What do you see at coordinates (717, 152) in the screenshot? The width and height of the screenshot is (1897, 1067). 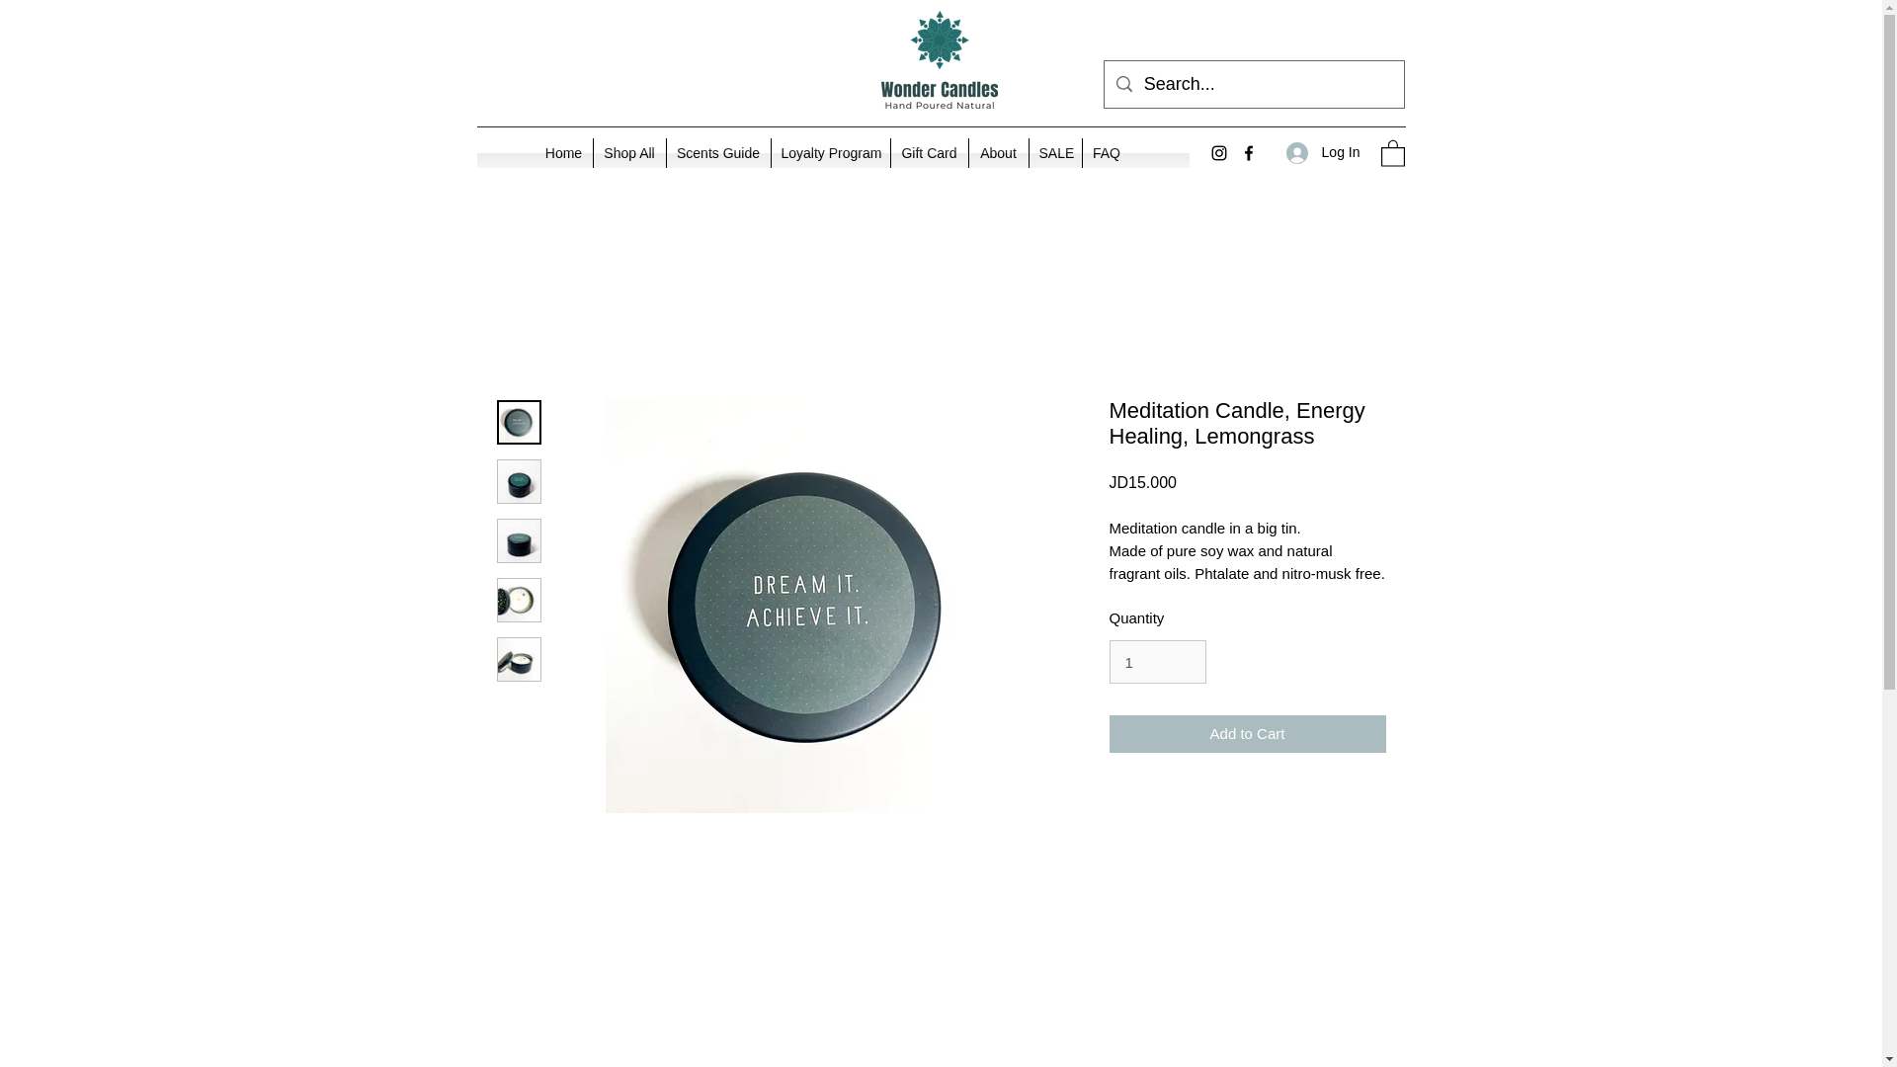 I see `Scents Guide` at bounding box center [717, 152].